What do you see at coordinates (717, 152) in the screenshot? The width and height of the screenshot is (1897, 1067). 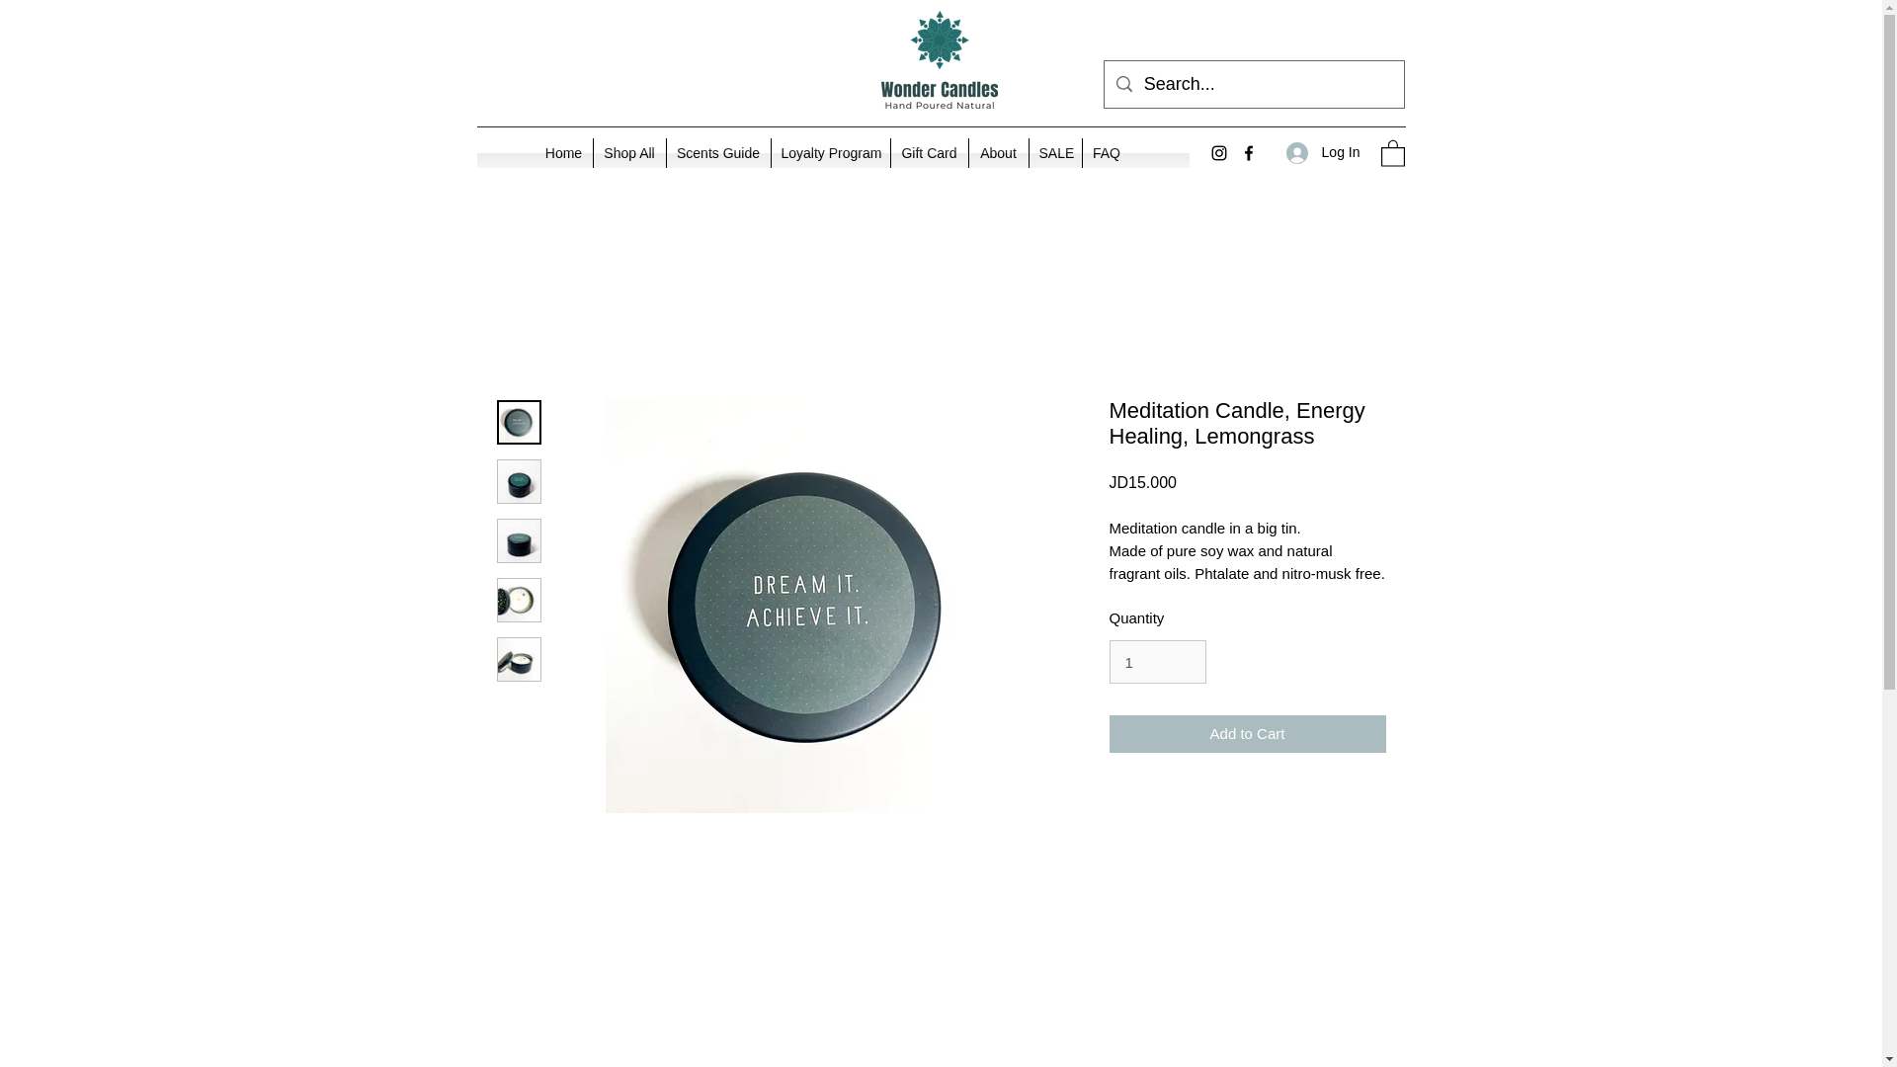 I see `Scents Guide` at bounding box center [717, 152].